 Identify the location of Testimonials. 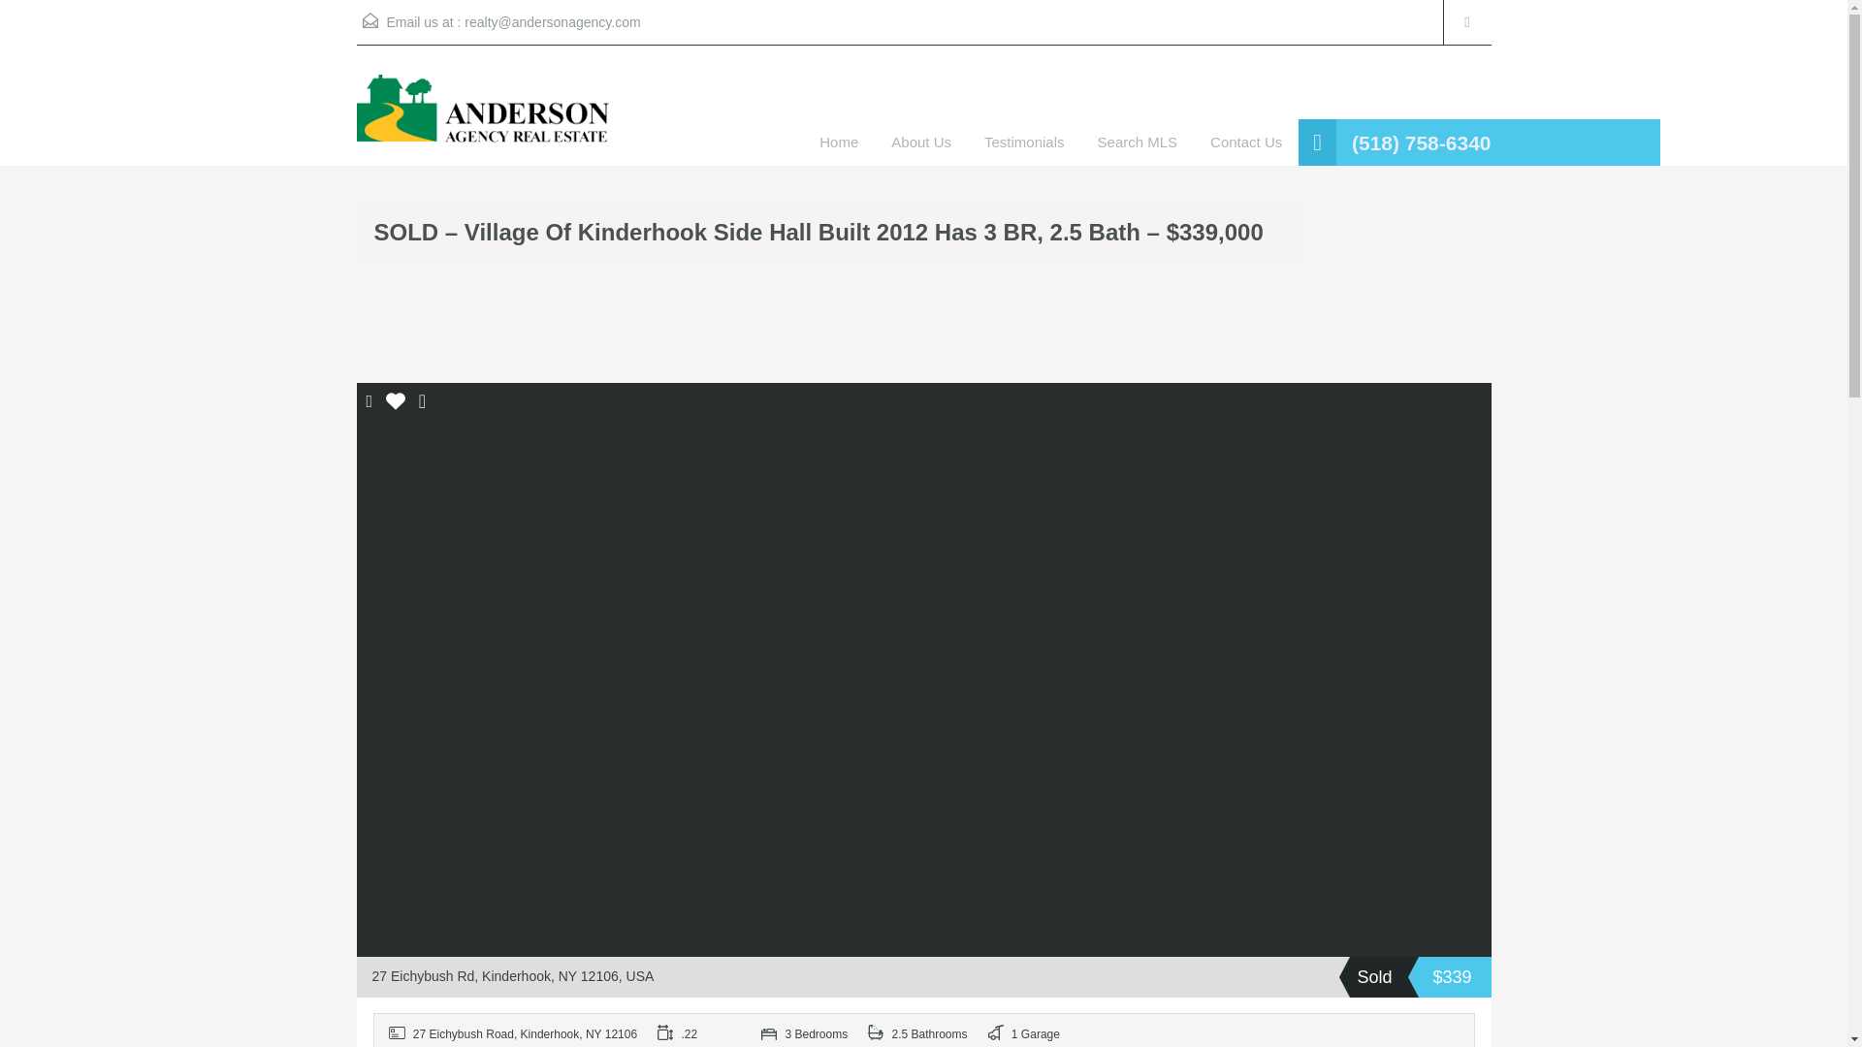
(1024, 142).